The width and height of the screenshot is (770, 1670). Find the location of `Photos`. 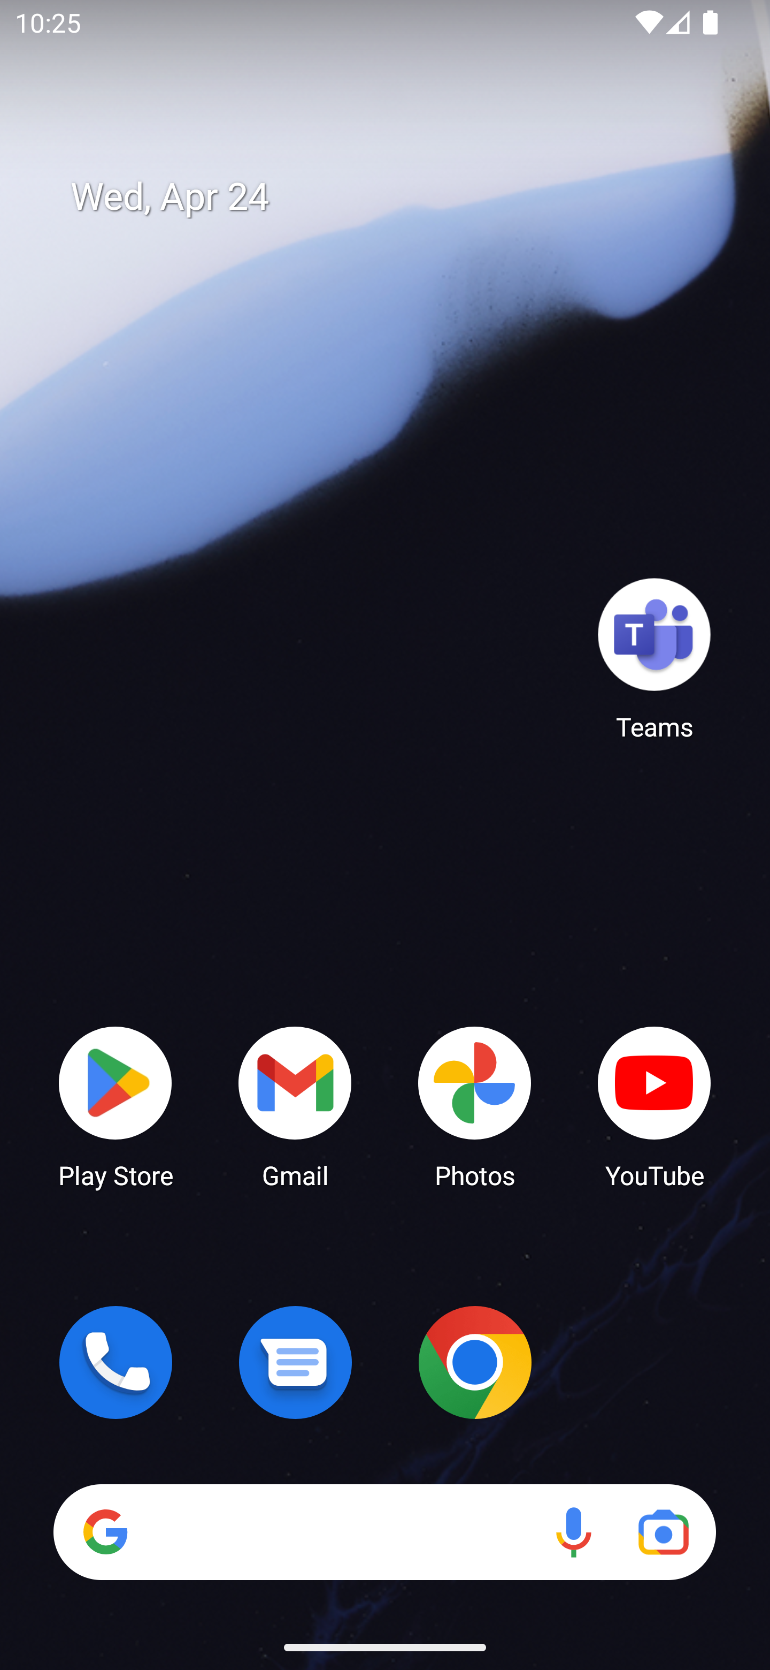

Photos is located at coordinates (475, 1106).